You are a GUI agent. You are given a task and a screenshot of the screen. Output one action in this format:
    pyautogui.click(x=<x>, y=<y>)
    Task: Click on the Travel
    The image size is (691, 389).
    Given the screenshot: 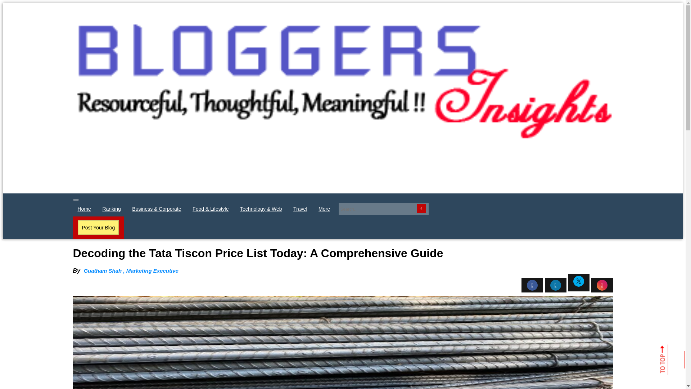 What is the action you would take?
    pyautogui.click(x=300, y=209)
    